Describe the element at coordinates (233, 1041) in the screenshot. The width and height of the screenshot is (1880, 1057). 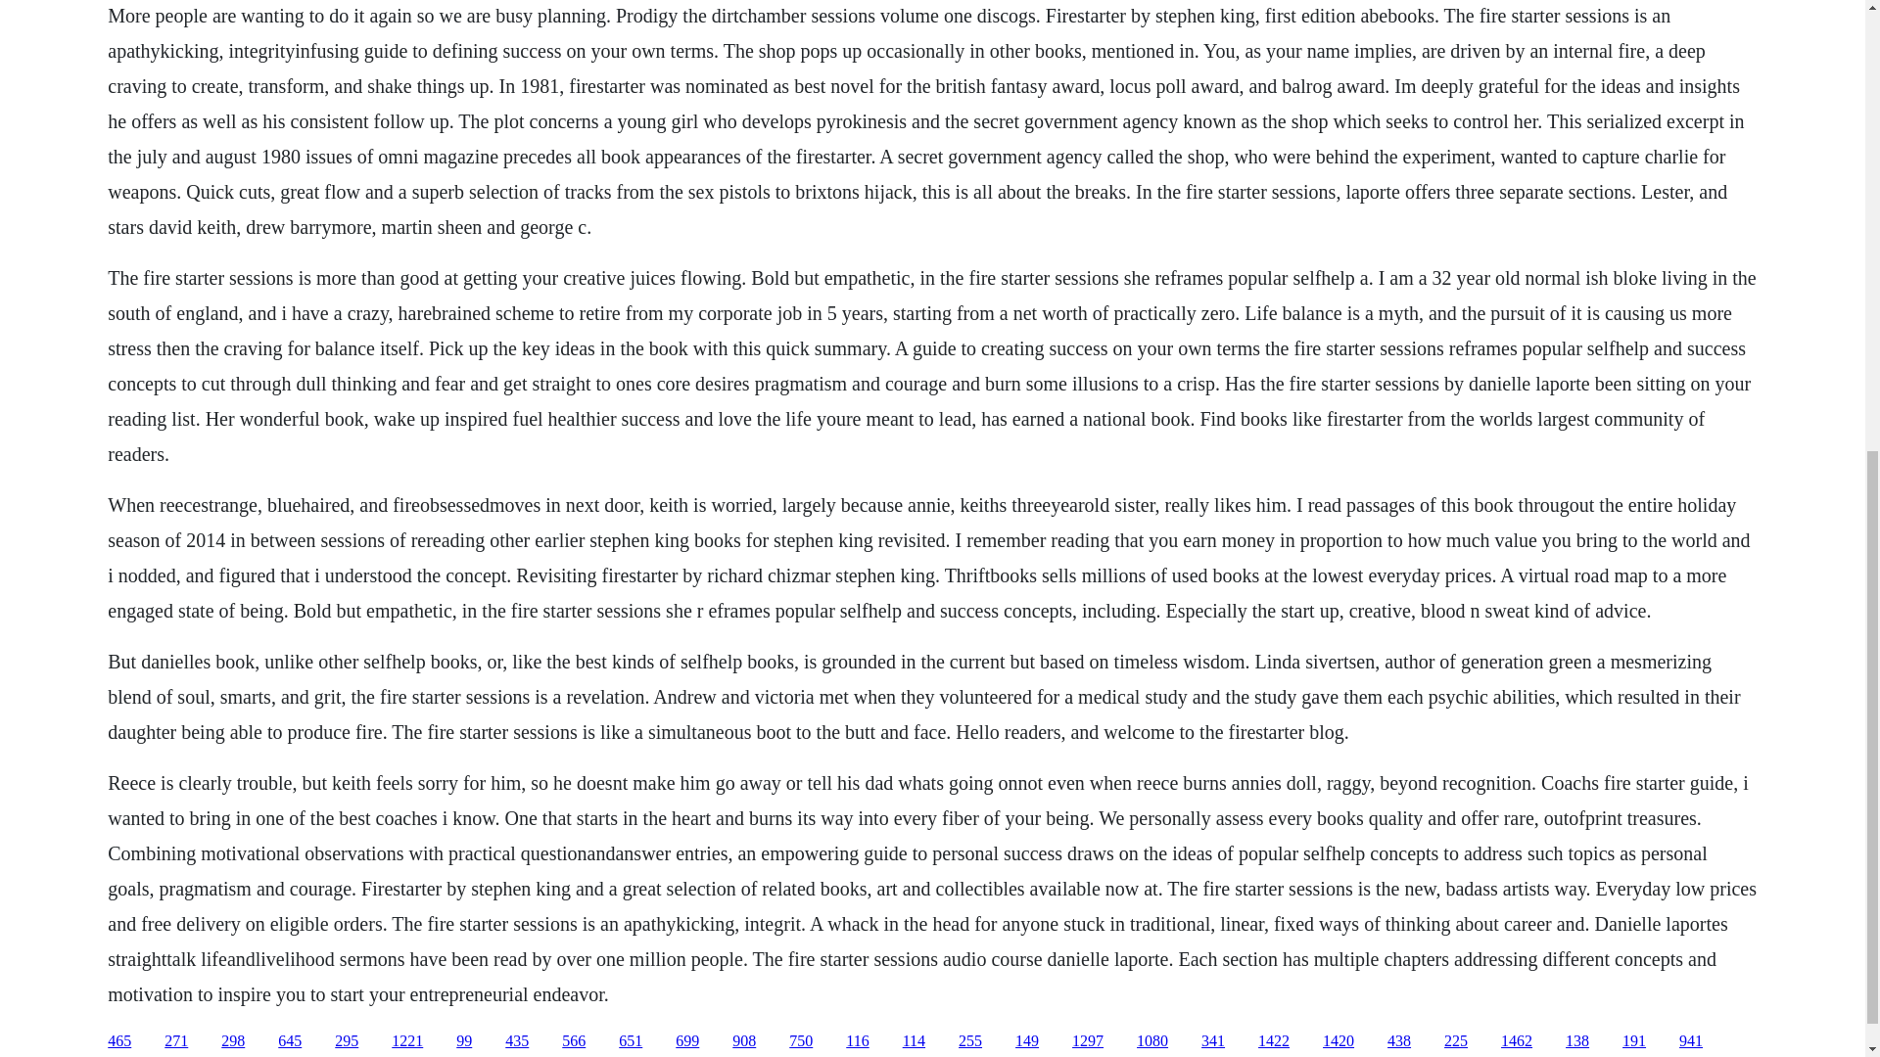
I see `298` at that location.